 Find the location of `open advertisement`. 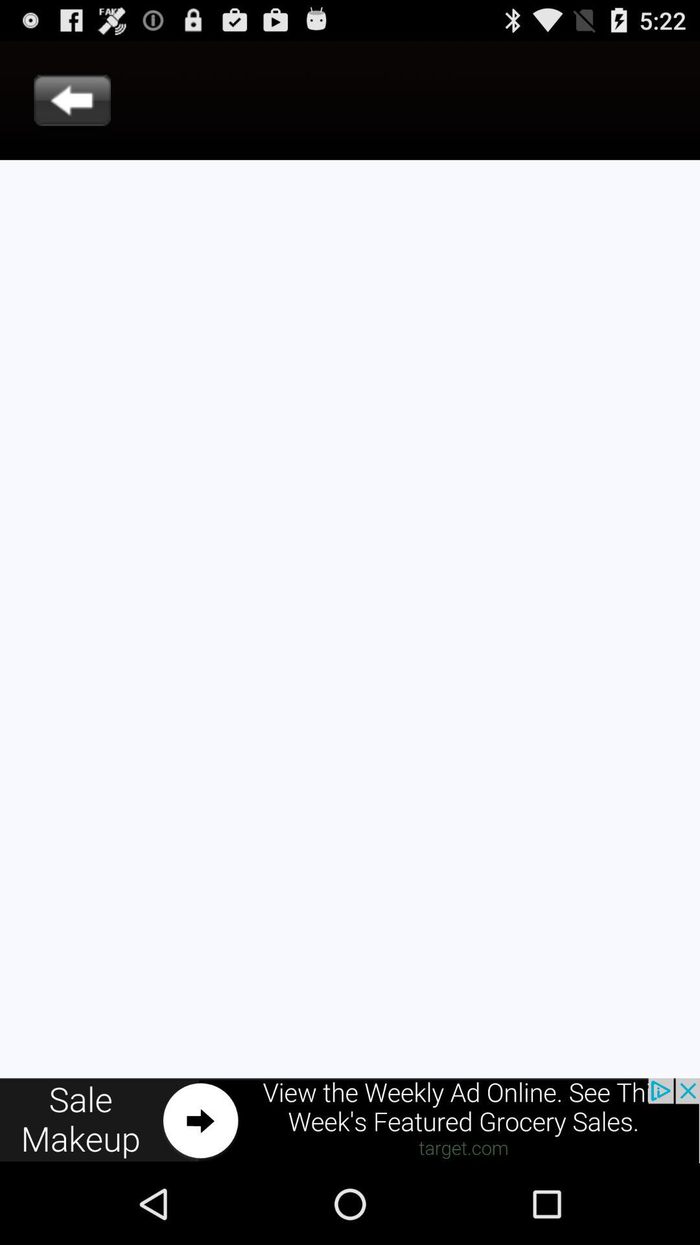

open advertisement is located at coordinates (350, 1120).